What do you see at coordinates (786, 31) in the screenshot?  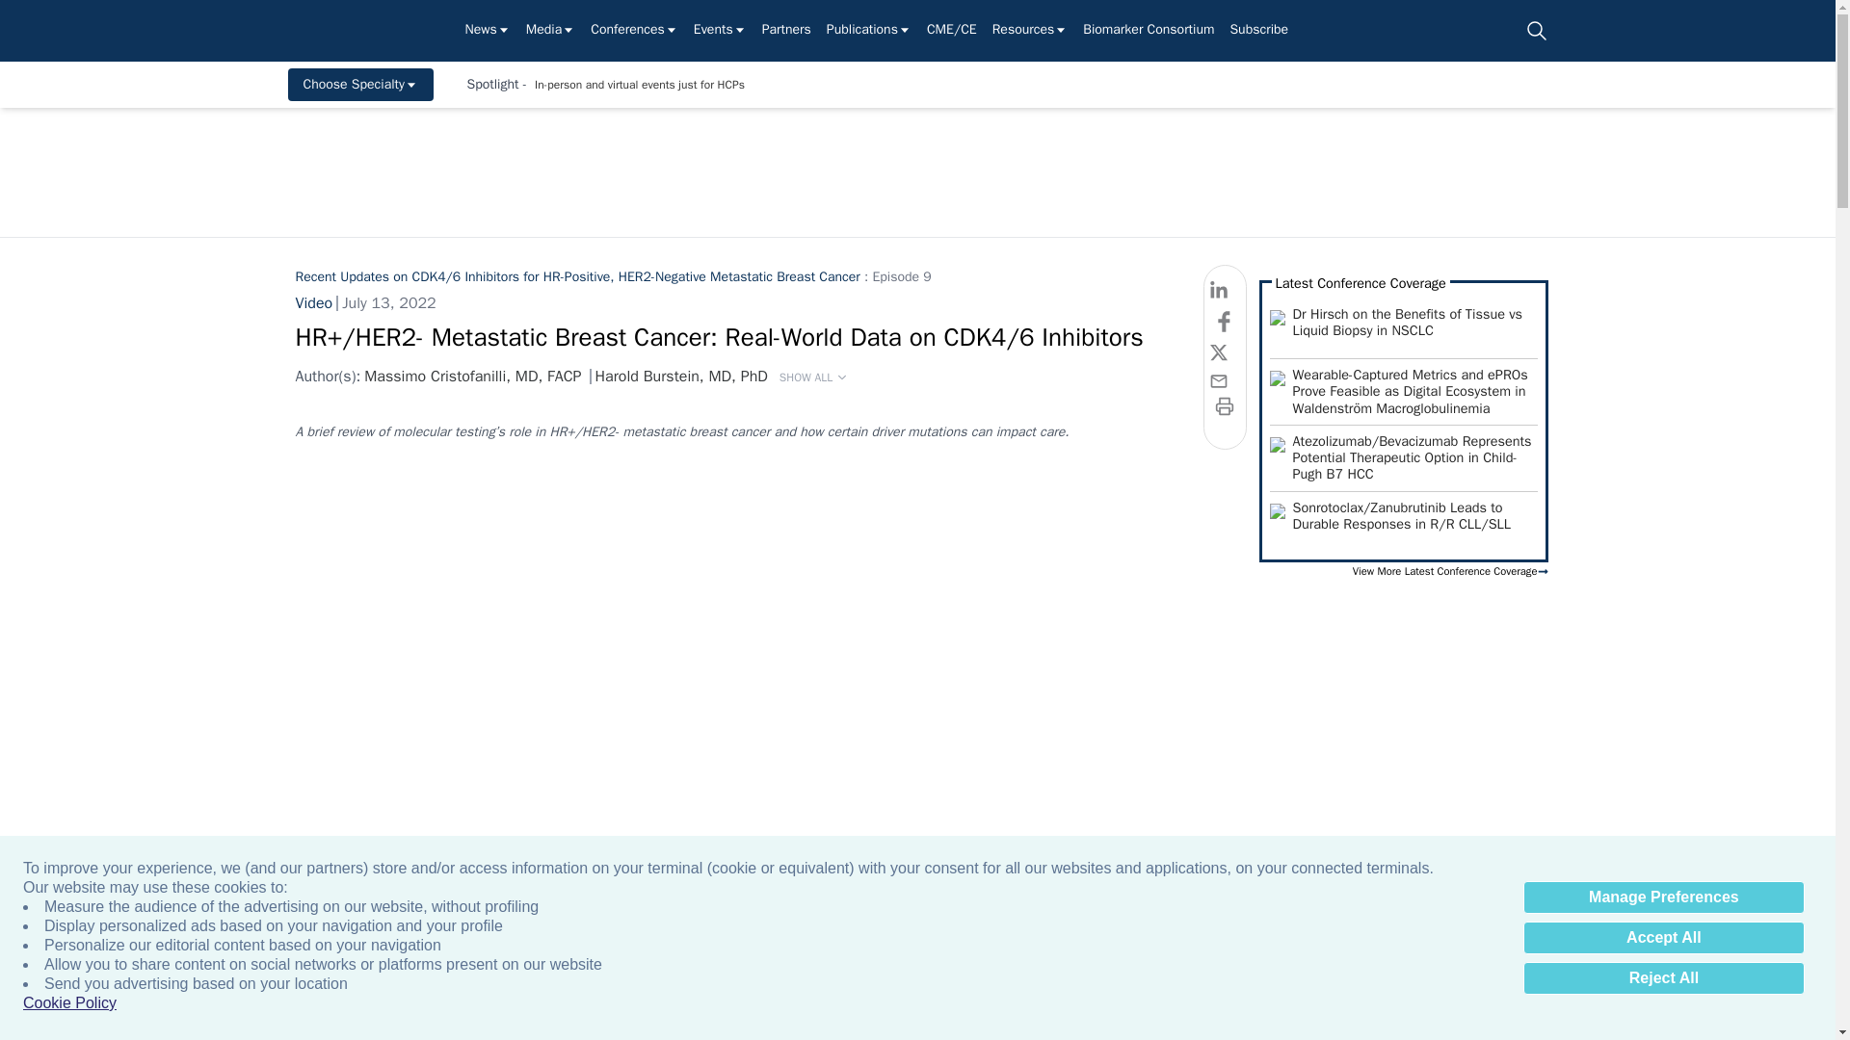 I see `Partners` at bounding box center [786, 31].